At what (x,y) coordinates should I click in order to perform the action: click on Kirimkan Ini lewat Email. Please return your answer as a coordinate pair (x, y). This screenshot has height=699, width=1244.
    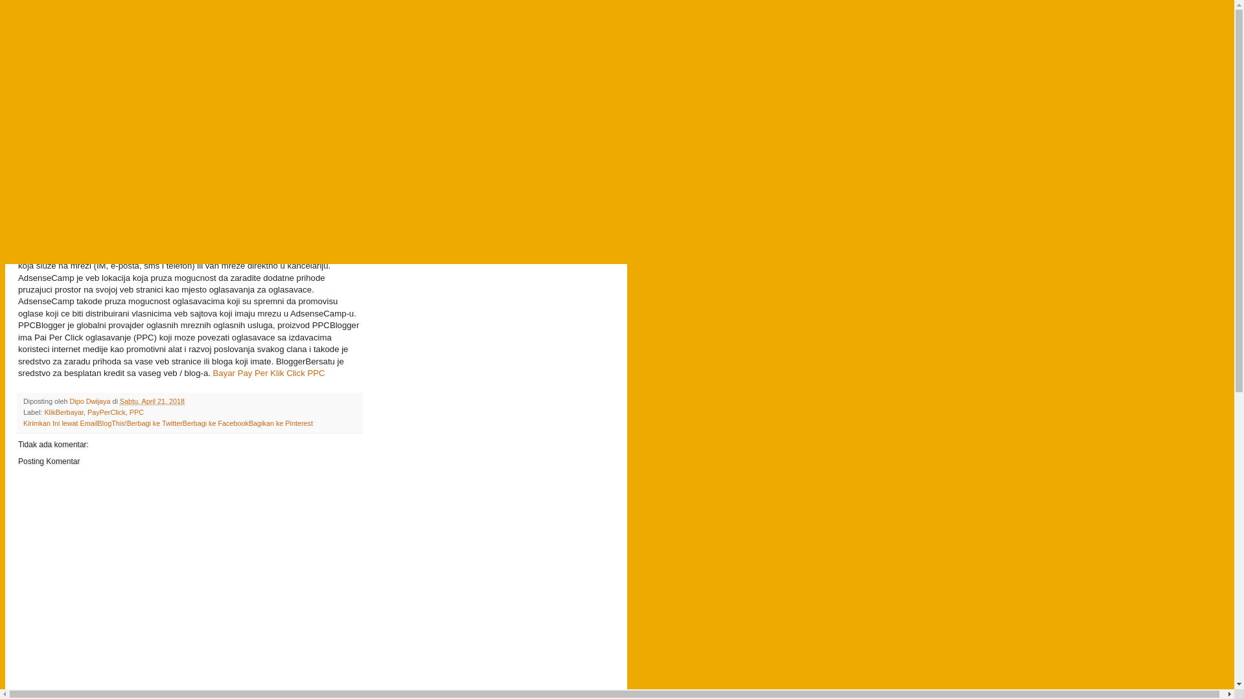
    Looking at the image, I should click on (61, 423).